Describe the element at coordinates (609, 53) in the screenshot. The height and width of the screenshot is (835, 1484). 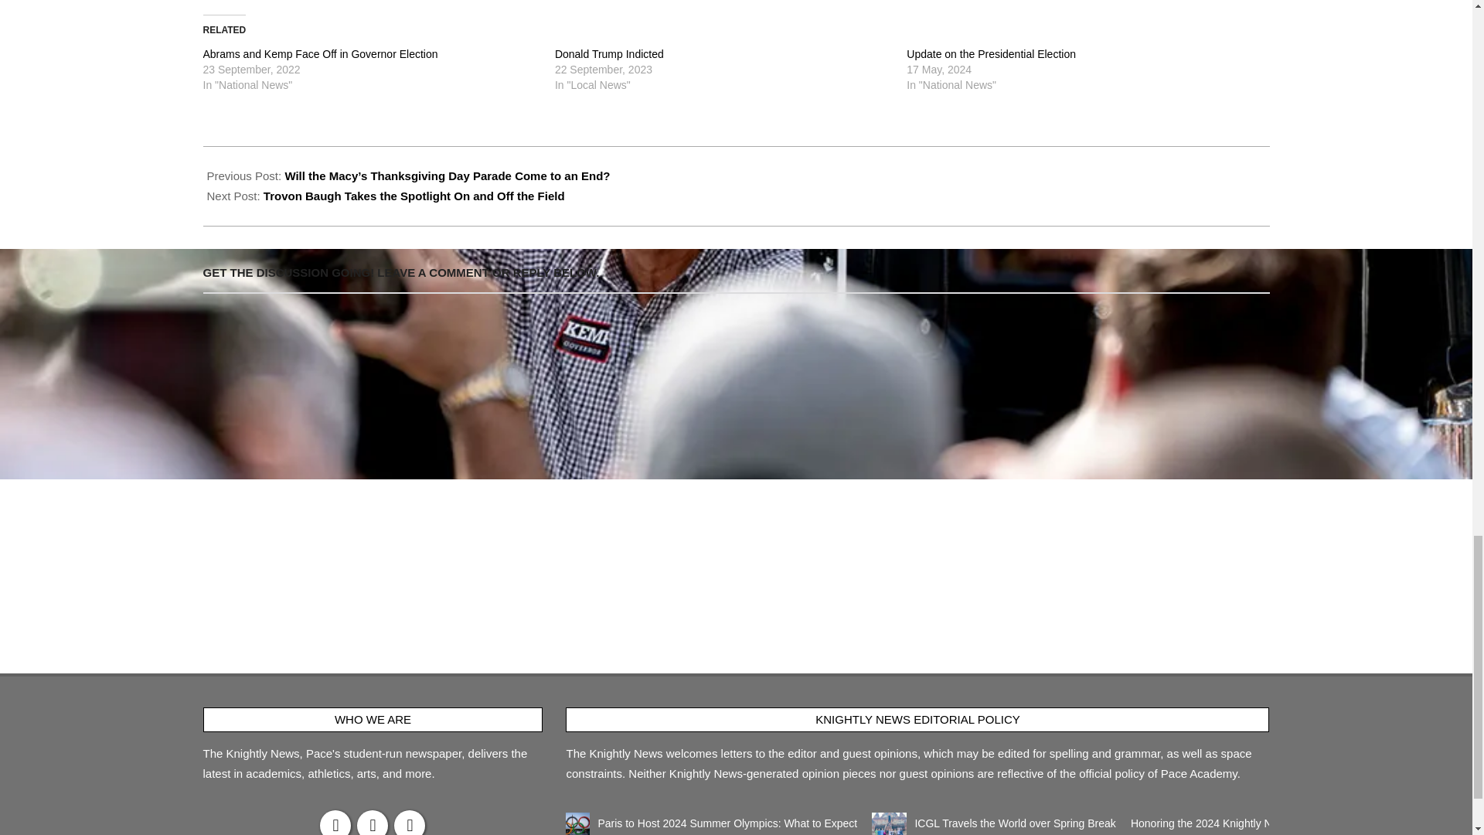
I see `Donald Trump Indicted` at that location.